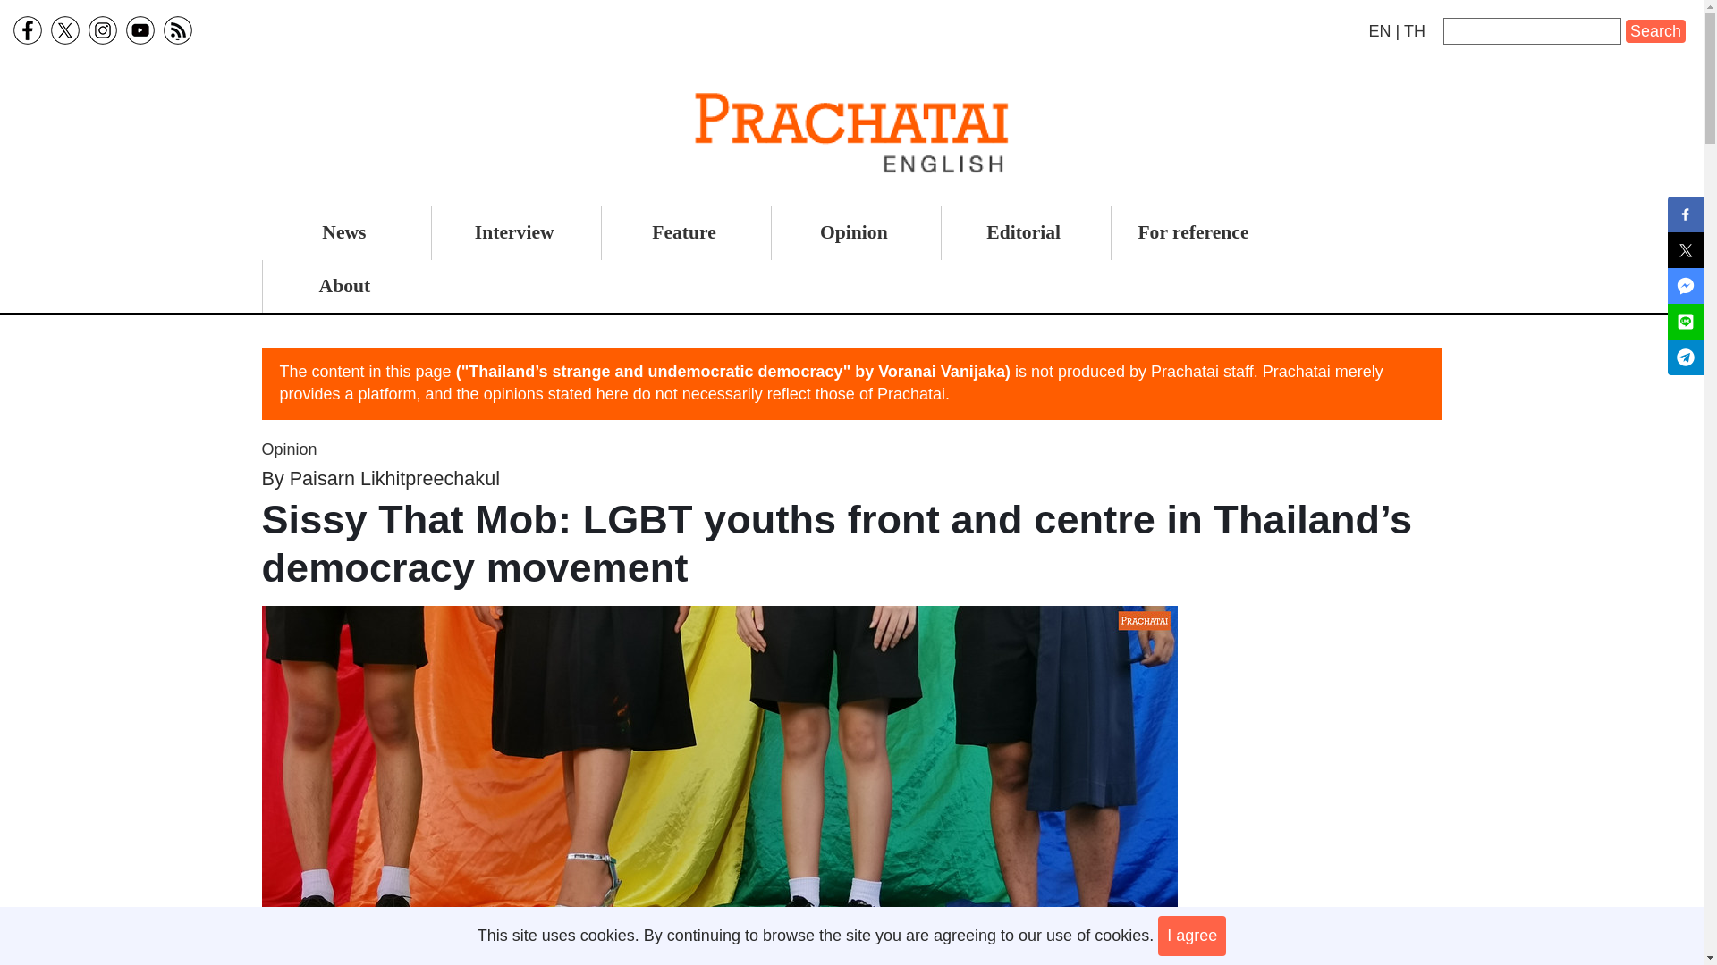 The height and width of the screenshot is (965, 1717). I want to click on TH, so click(1415, 30).